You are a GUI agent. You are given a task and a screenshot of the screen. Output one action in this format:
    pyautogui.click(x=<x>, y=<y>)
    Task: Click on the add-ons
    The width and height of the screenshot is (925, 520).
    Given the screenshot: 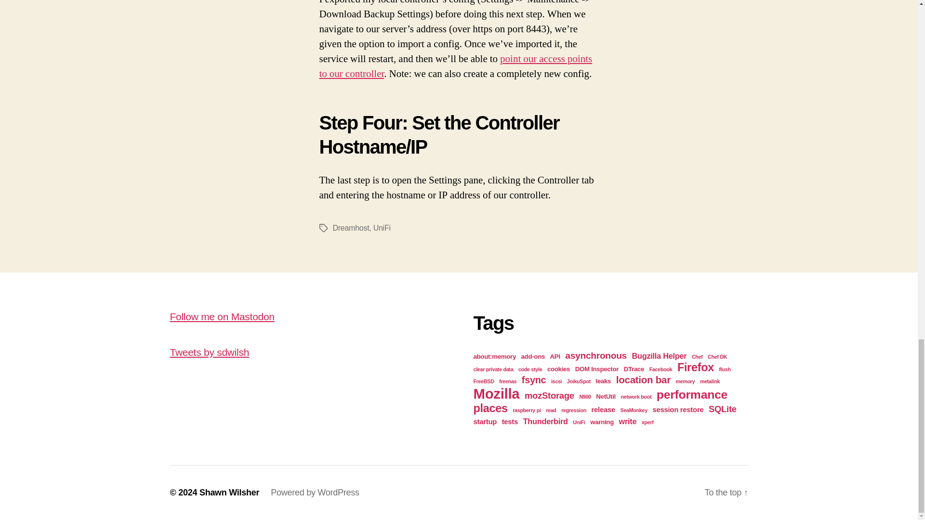 What is the action you would take?
    pyautogui.click(x=533, y=356)
    